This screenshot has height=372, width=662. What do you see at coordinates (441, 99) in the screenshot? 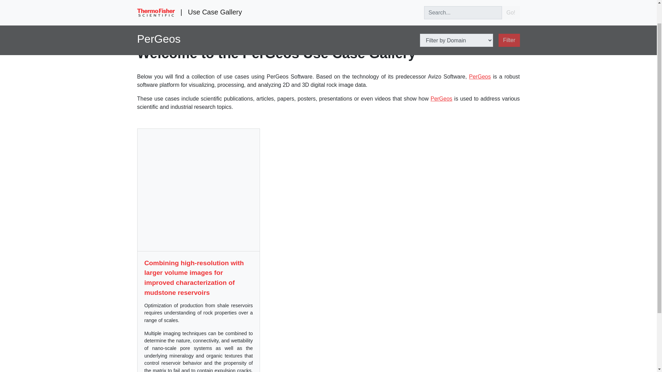
I see `PerGeos` at bounding box center [441, 99].